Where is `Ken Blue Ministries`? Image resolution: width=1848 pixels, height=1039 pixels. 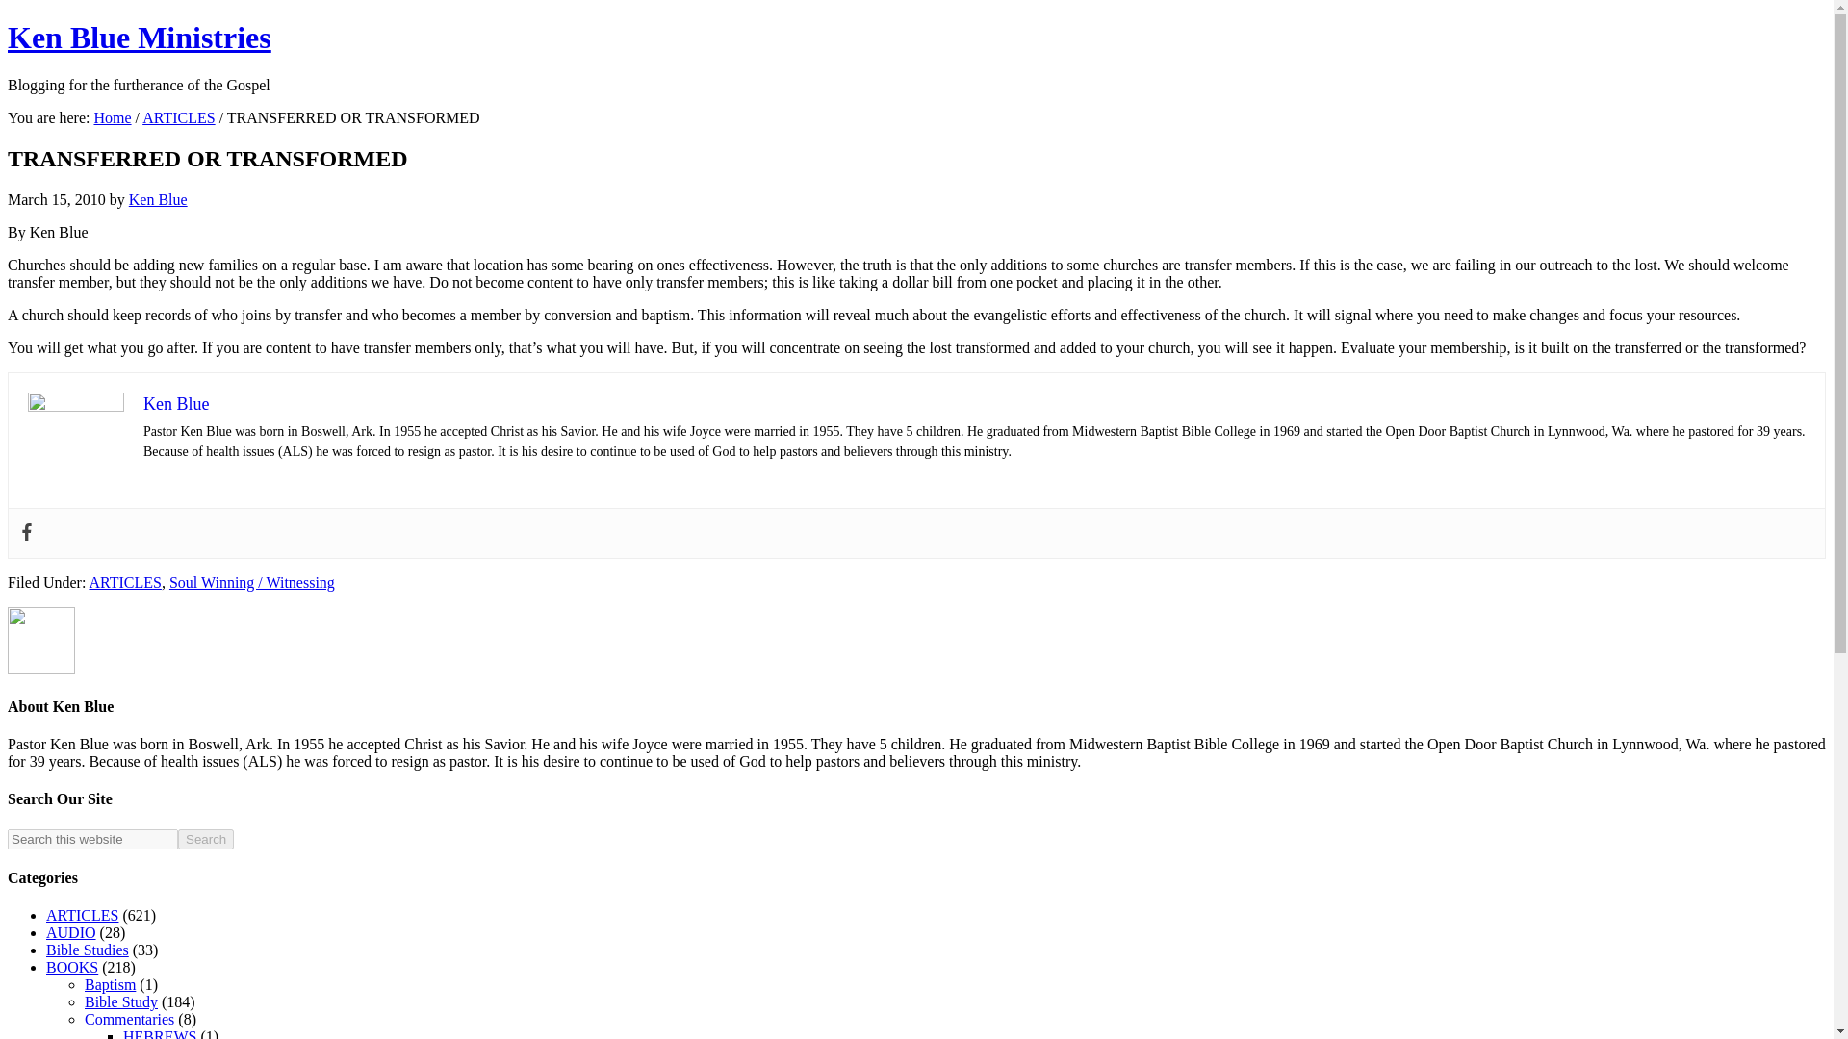
Ken Blue Ministries is located at coordinates (139, 37).